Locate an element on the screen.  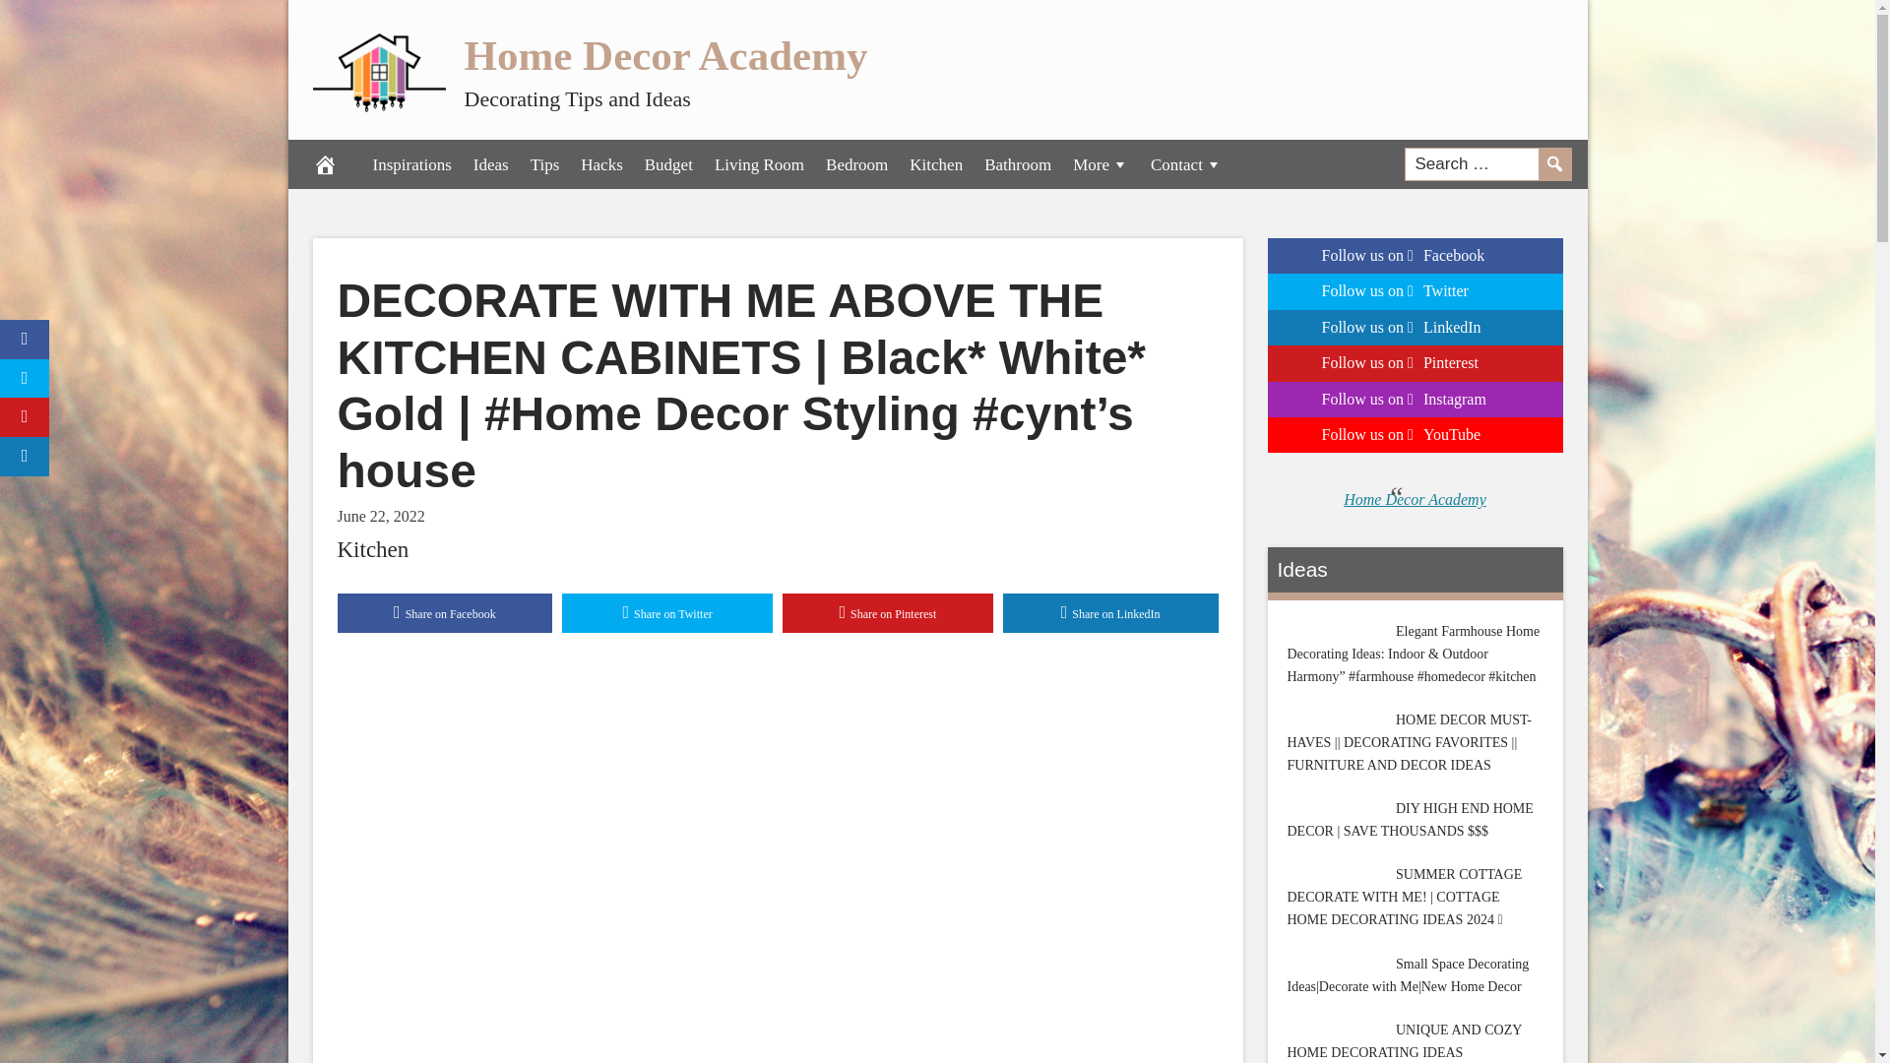
Ideas is located at coordinates (491, 163).